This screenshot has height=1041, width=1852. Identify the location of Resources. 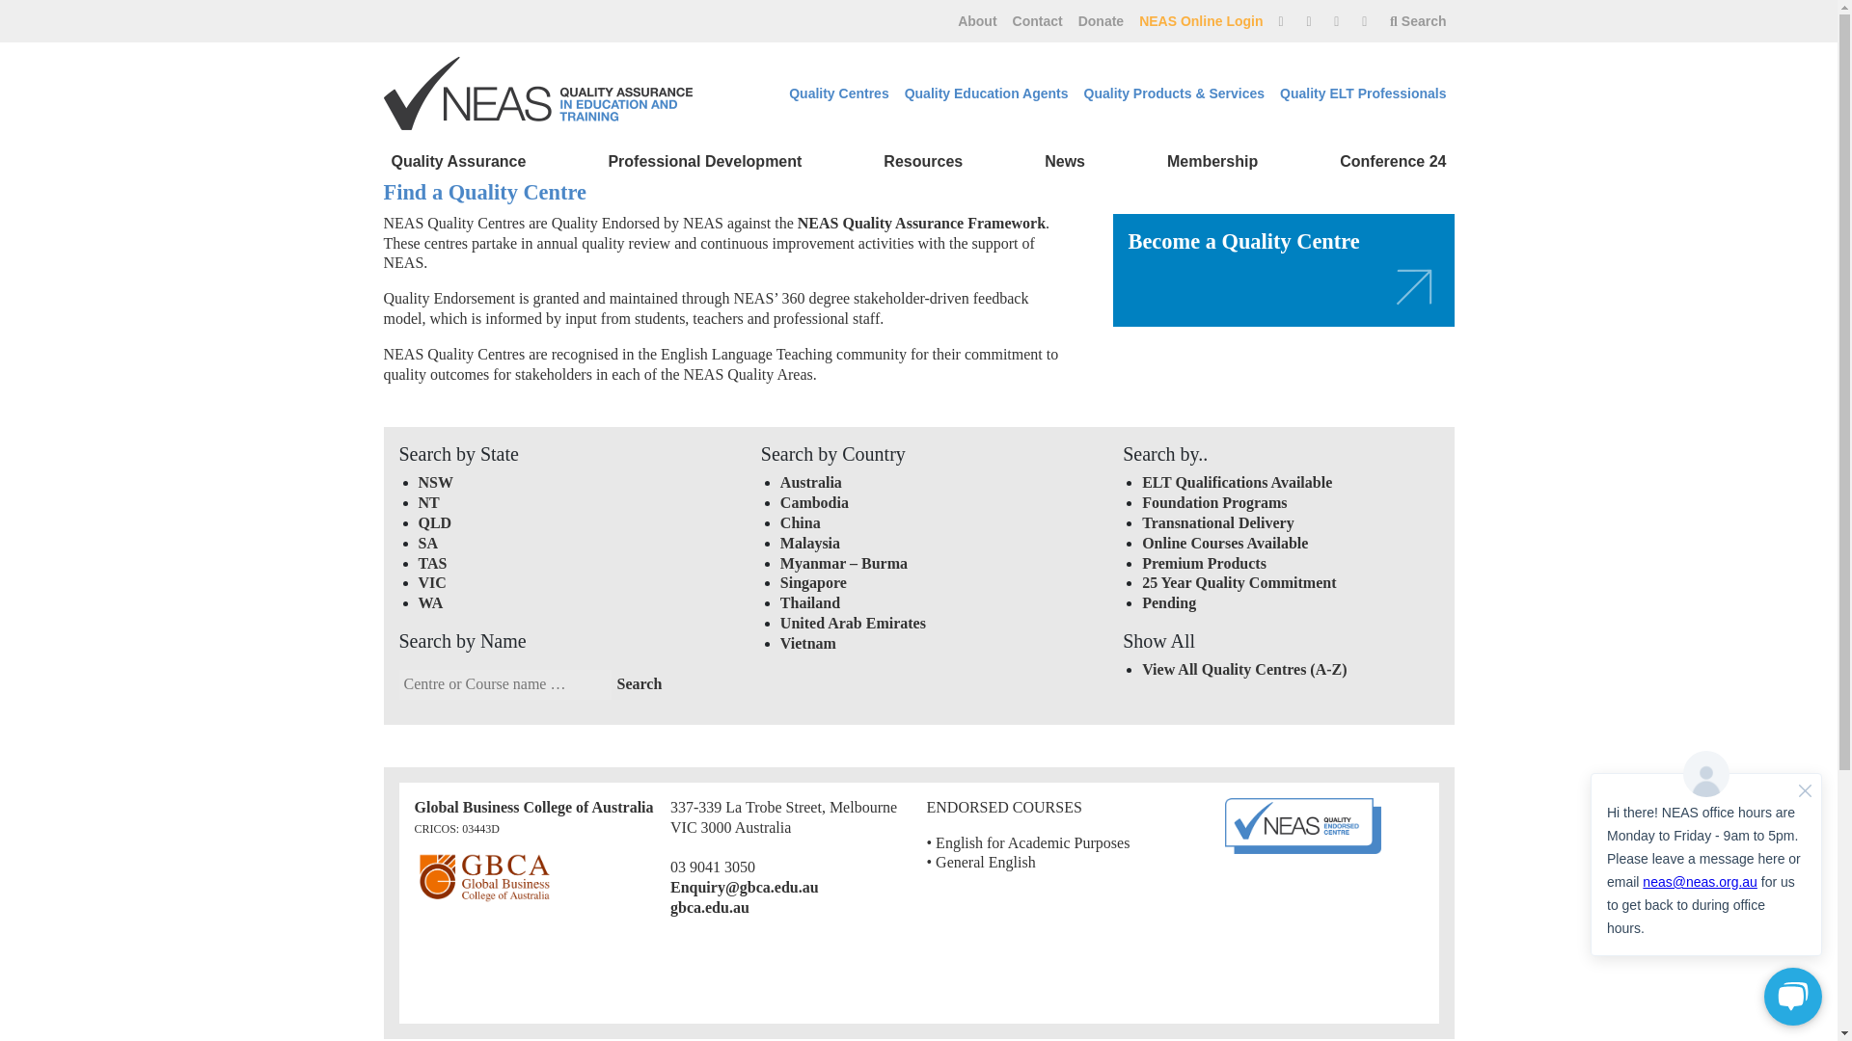
(923, 162).